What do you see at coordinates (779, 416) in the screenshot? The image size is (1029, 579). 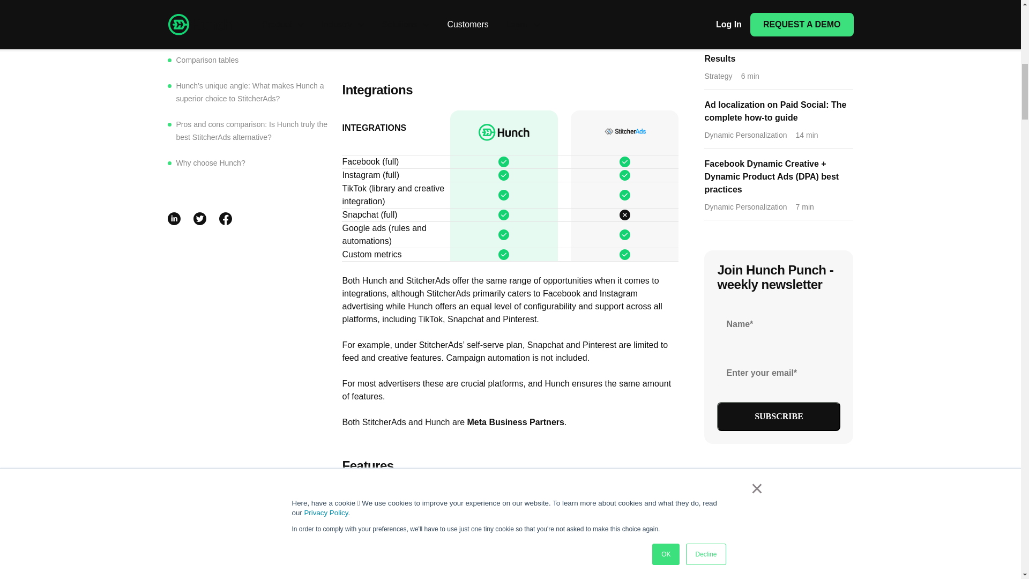 I see `Subscribe` at bounding box center [779, 416].